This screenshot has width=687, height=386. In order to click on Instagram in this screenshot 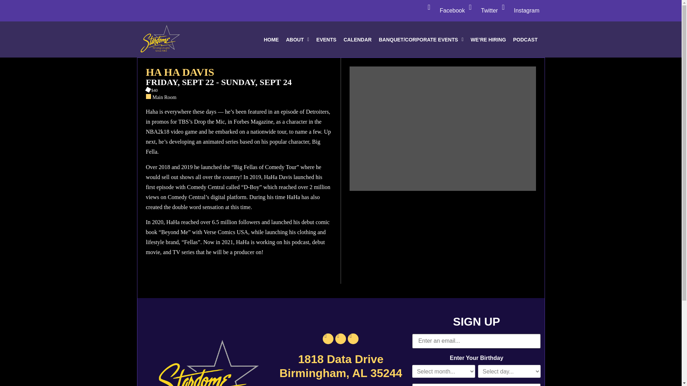, I will do `click(527, 10)`.